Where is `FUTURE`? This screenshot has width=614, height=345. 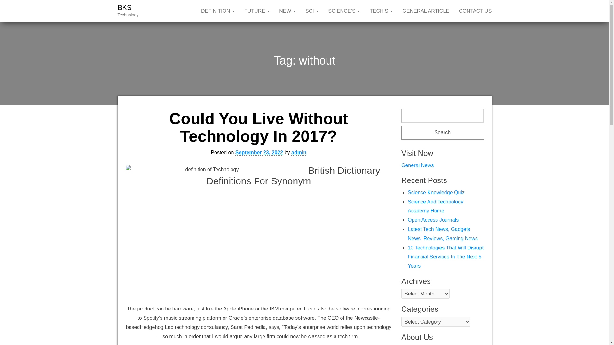 FUTURE is located at coordinates (257, 11).